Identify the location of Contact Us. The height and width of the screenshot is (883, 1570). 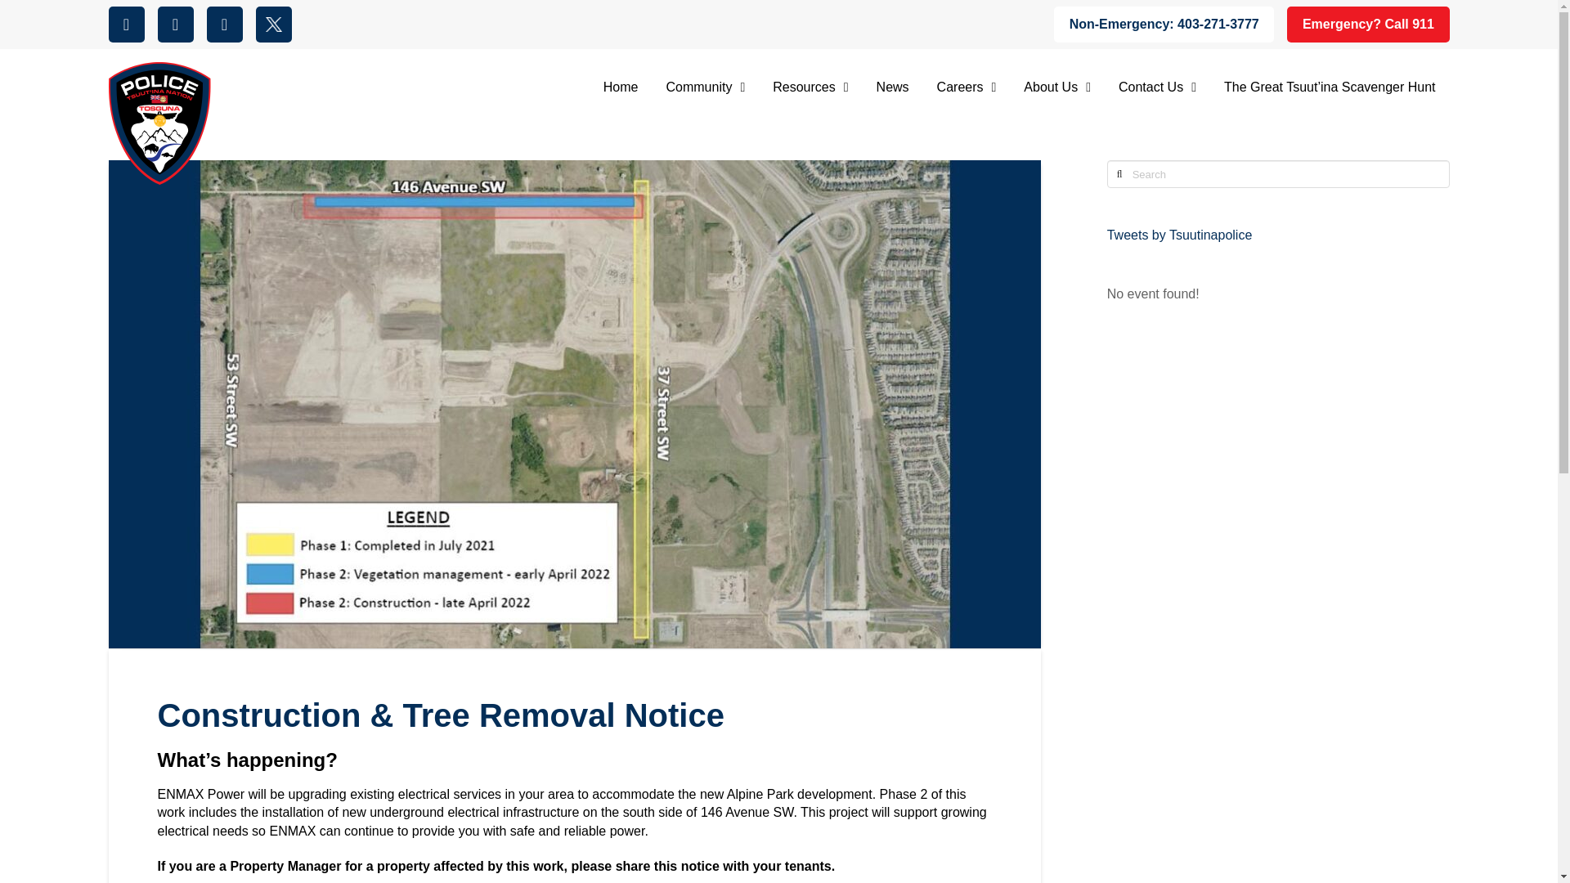
(1158, 88).